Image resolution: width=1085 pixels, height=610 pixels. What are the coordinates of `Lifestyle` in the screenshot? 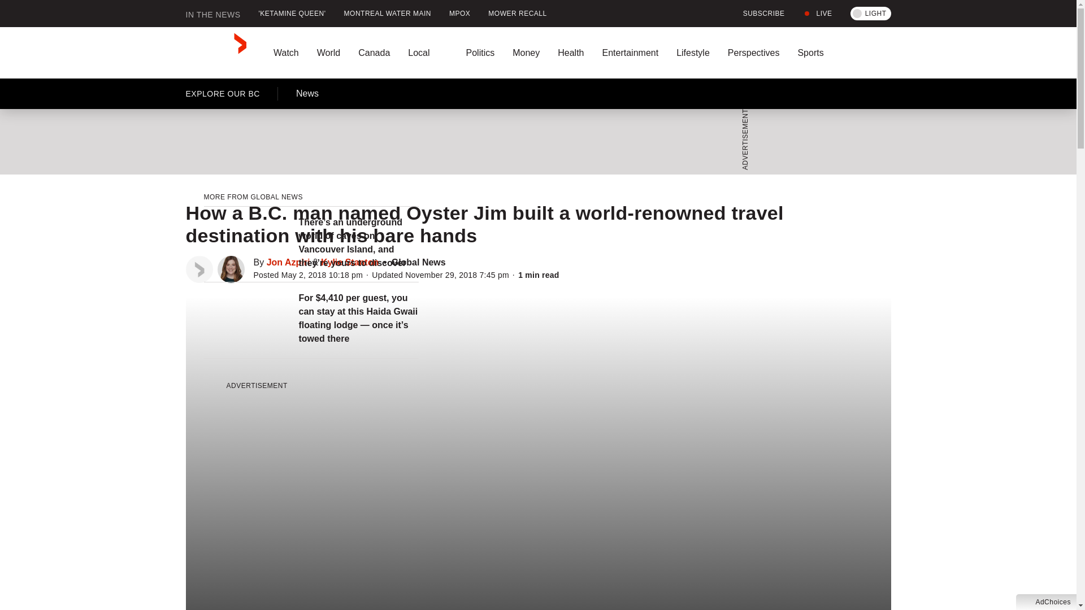 It's located at (693, 53).